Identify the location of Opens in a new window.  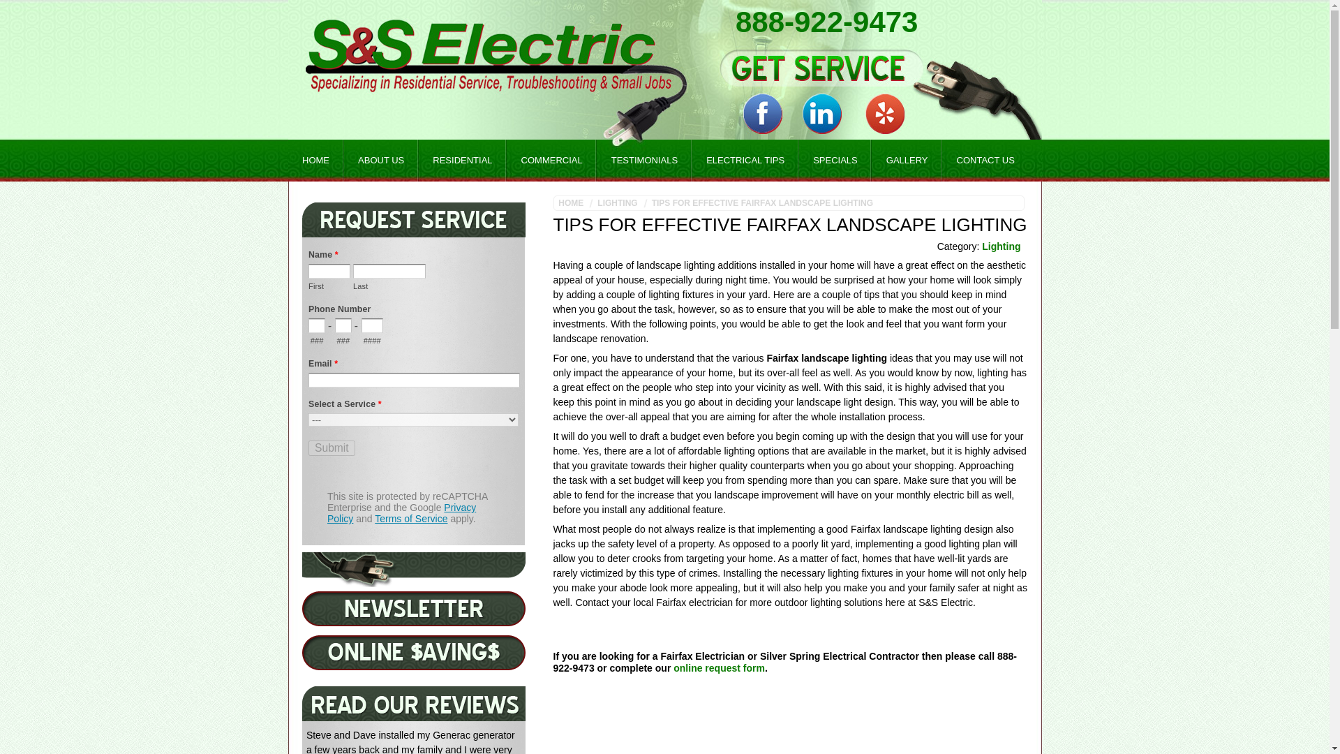
(763, 113).